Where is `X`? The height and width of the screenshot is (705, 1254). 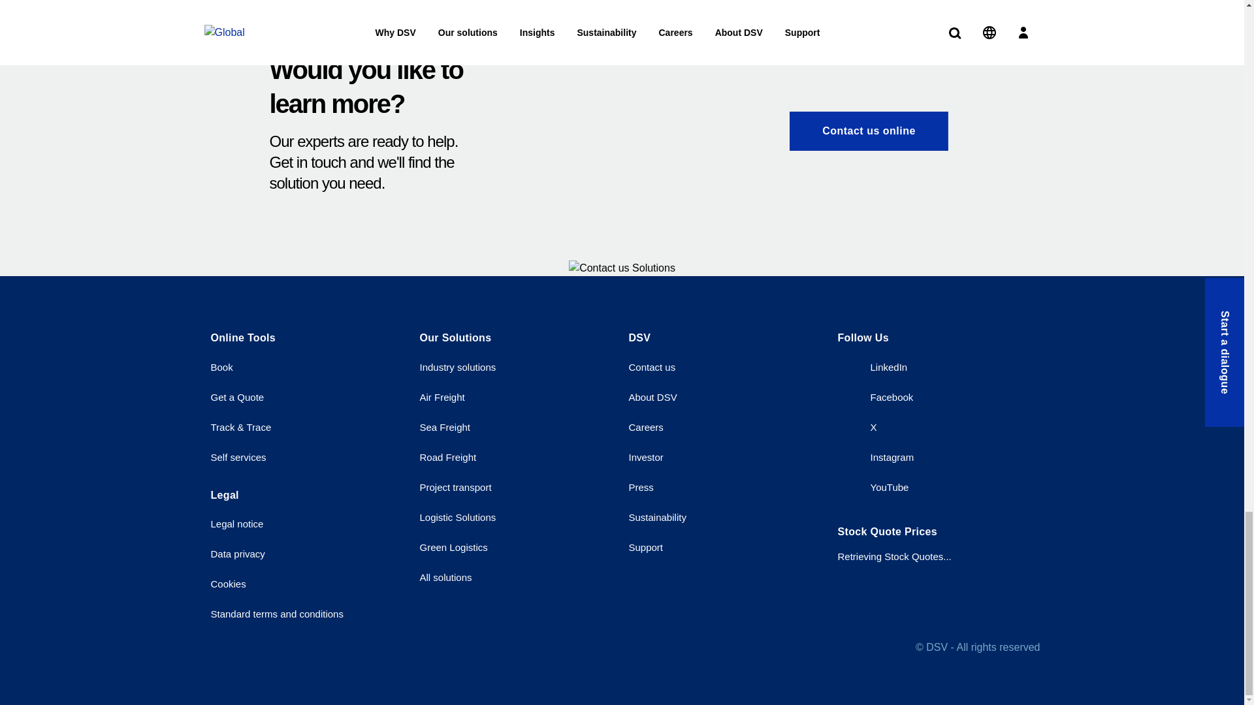 X is located at coordinates (857, 427).